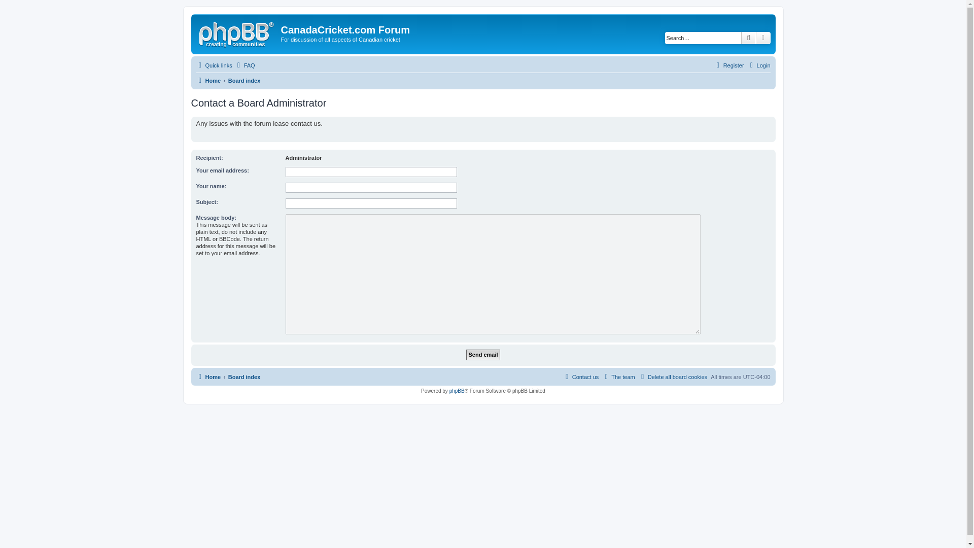 This screenshot has width=974, height=548. What do you see at coordinates (759, 65) in the screenshot?
I see `Login` at bounding box center [759, 65].